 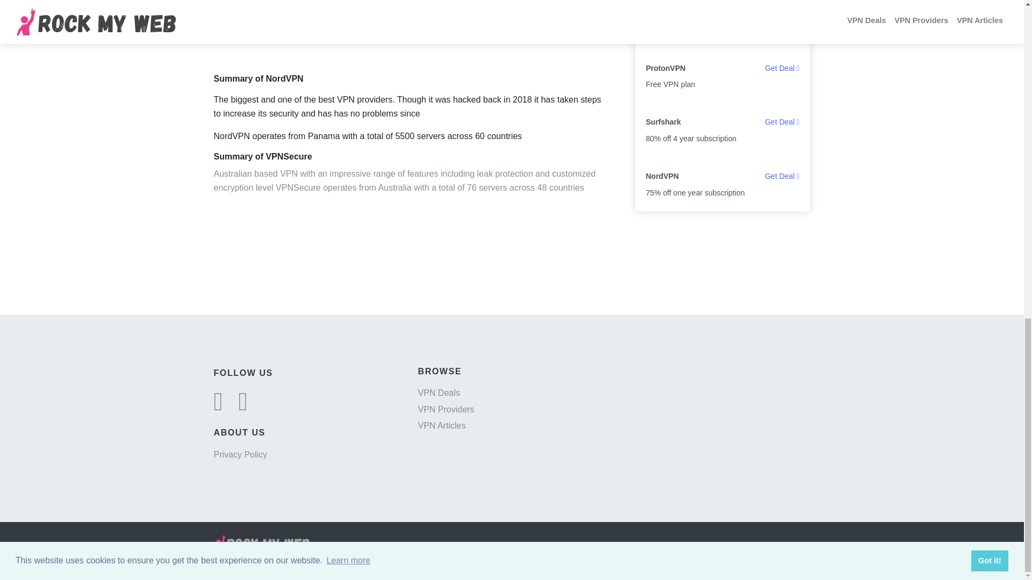 I want to click on twitter, so click(x=218, y=407).